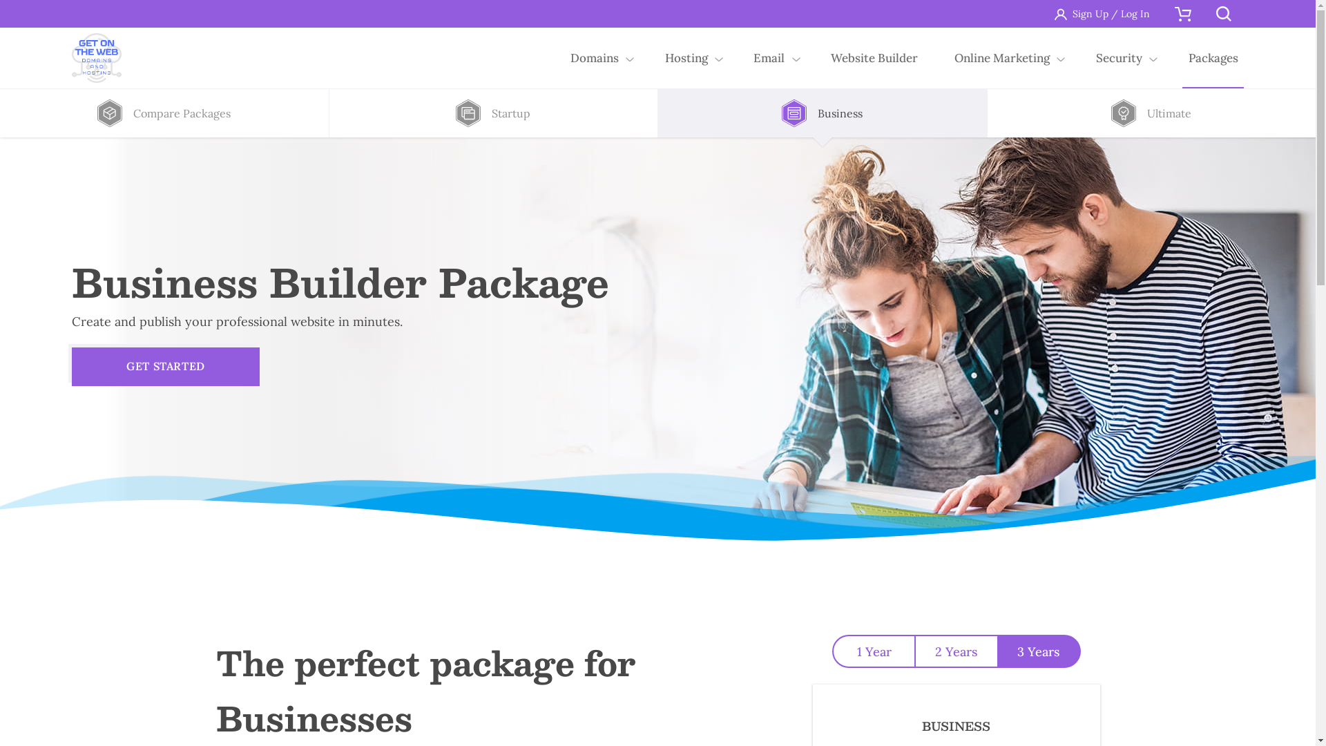 This screenshot has width=1326, height=746. Describe the element at coordinates (822, 113) in the screenshot. I see `Business` at that location.